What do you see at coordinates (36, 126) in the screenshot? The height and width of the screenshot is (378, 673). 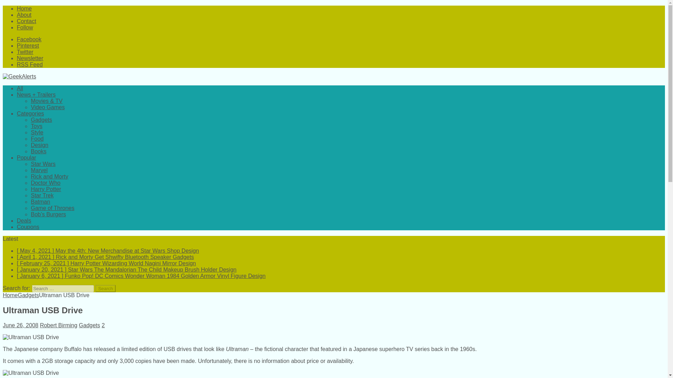 I see `Toys` at bounding box center [36, 126].